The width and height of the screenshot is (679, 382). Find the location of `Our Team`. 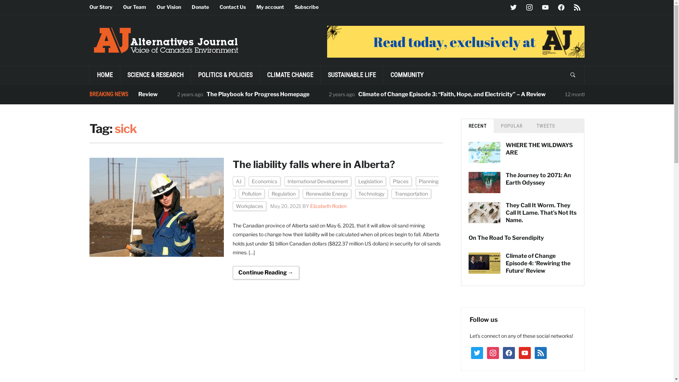

Our Team is located at coordinates (140, 7).